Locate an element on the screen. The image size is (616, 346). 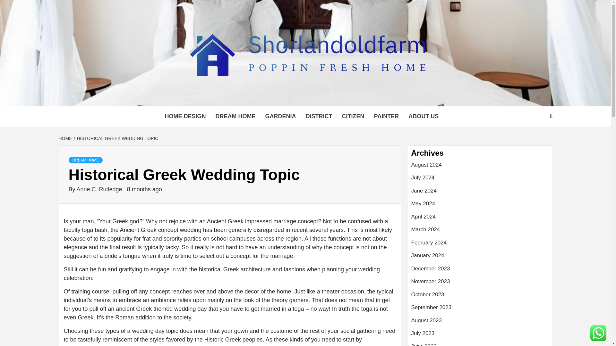
HOME is located at coordinates (66, 138).